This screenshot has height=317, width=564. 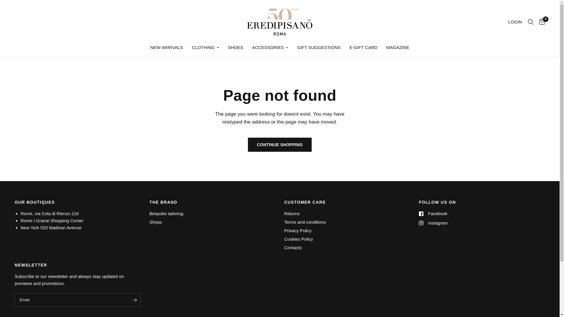 I want to click on NEW ARRIVALS, so click(x=167, y=48).